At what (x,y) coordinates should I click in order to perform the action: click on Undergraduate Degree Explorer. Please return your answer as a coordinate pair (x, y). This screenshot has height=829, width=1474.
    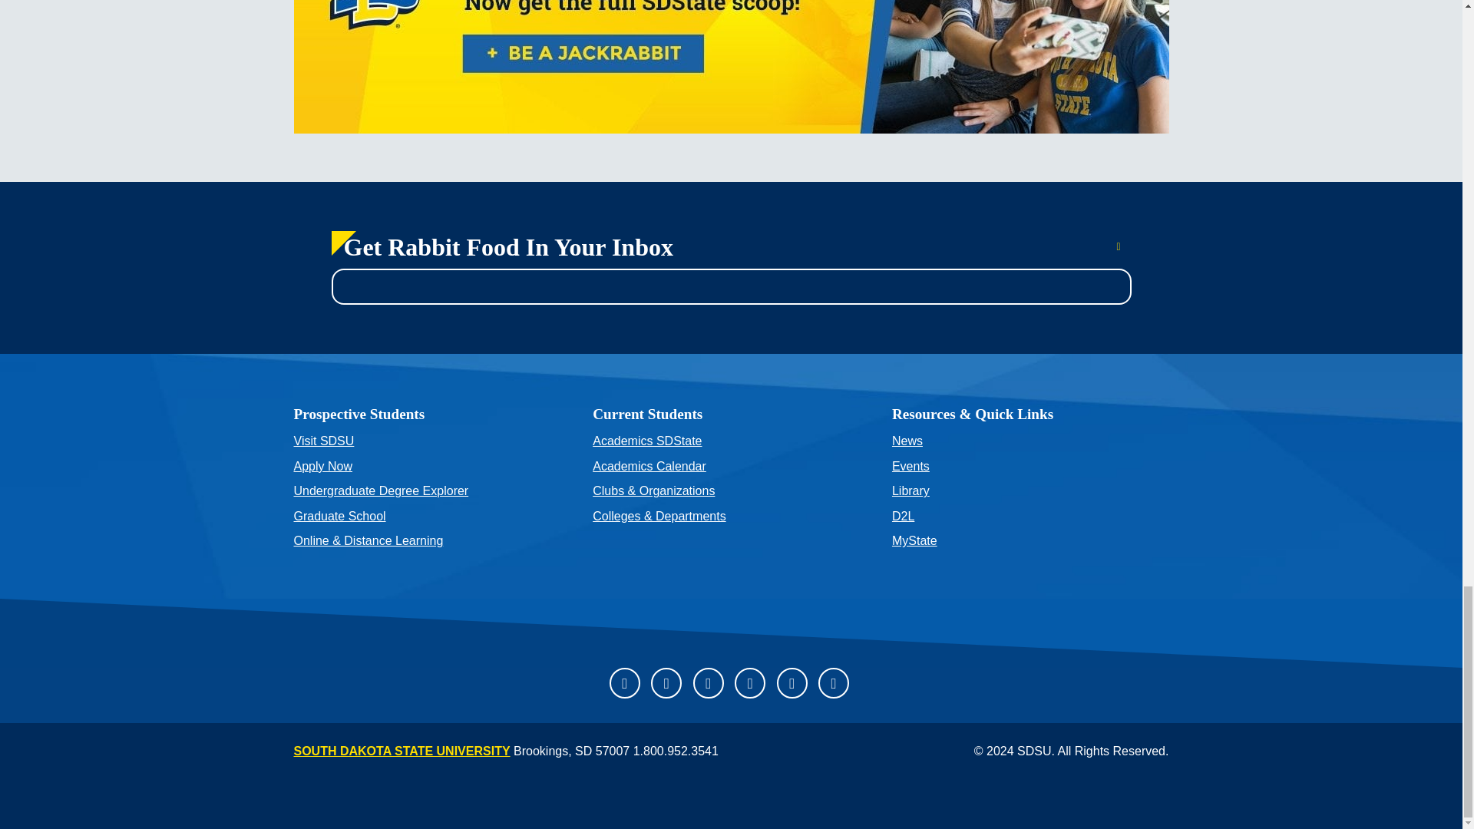
    Looking at the image, I should click on (431, 491).